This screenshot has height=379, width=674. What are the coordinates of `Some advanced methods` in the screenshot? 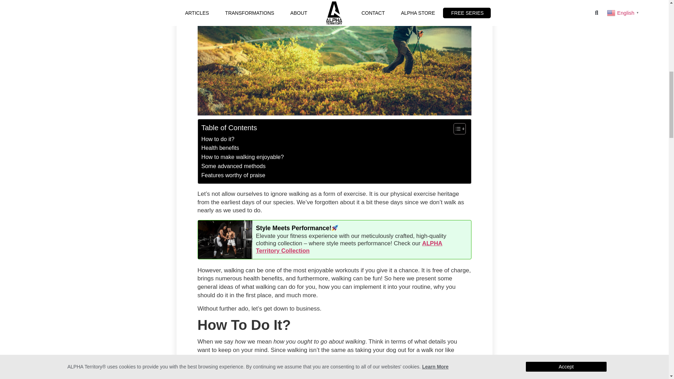 It's located at (233, 166).